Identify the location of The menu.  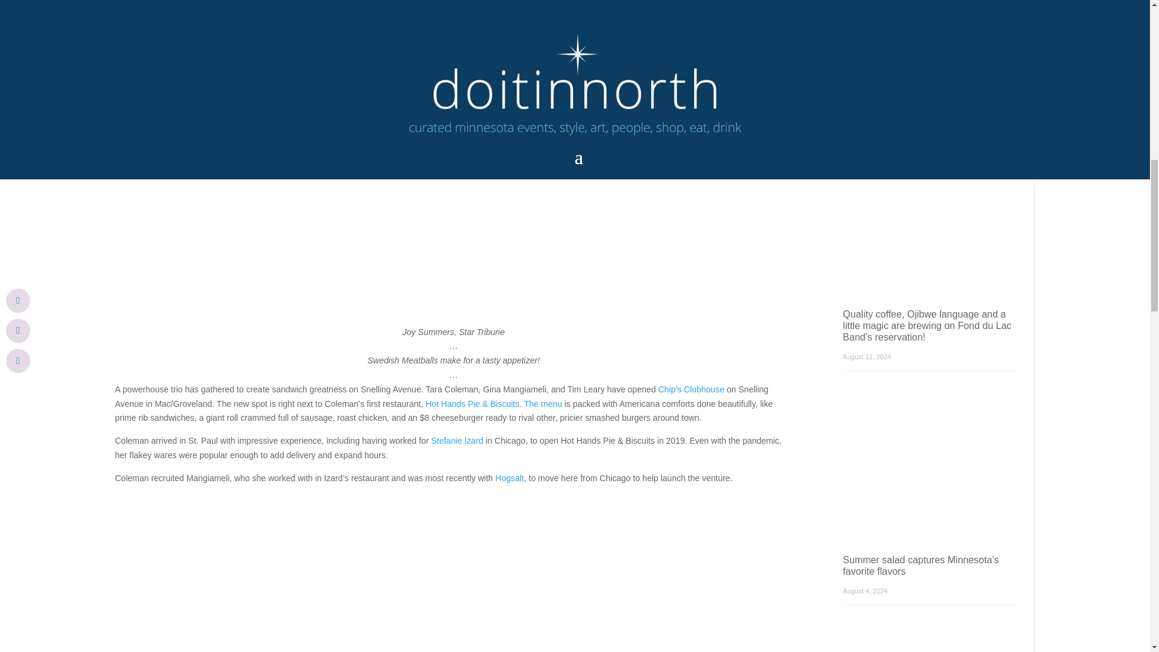
(543, 403).